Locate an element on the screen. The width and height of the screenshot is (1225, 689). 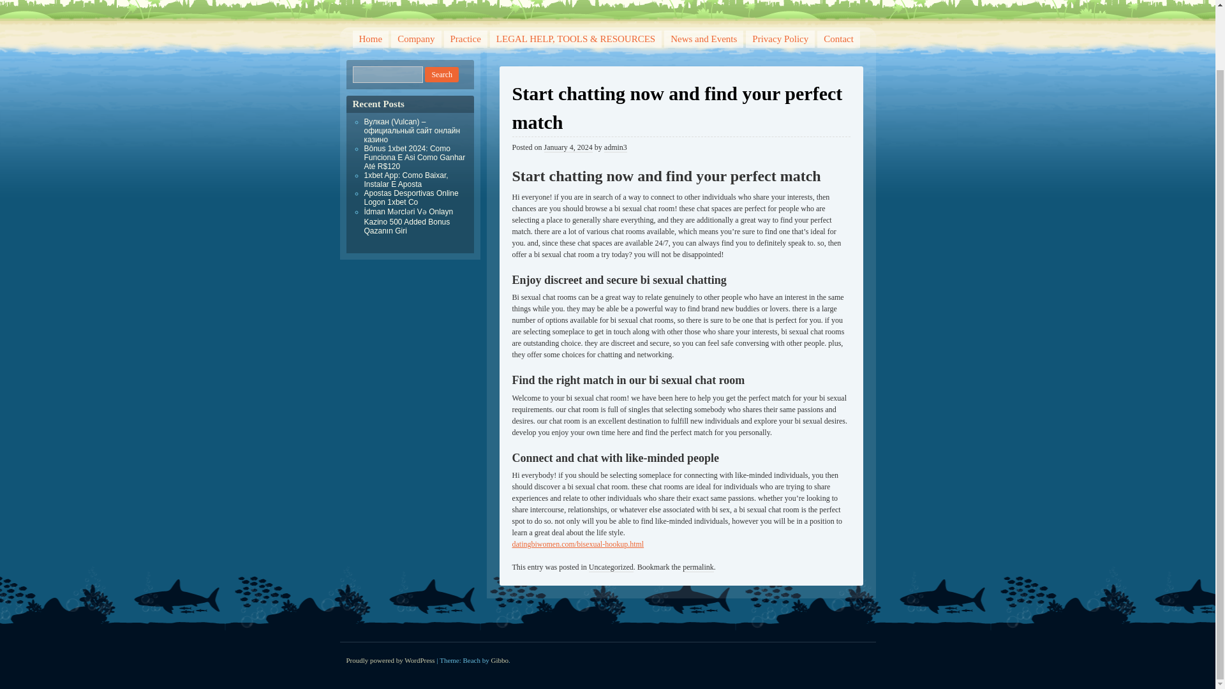
admin3 is located at coordinates (615, 147).